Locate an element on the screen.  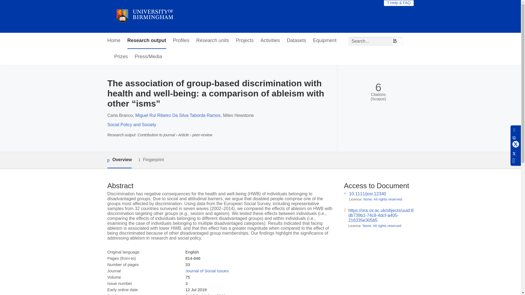
Miguel Rui Ribeiro Da Silva Taborda Ramos is located at coordinates (178, 115).